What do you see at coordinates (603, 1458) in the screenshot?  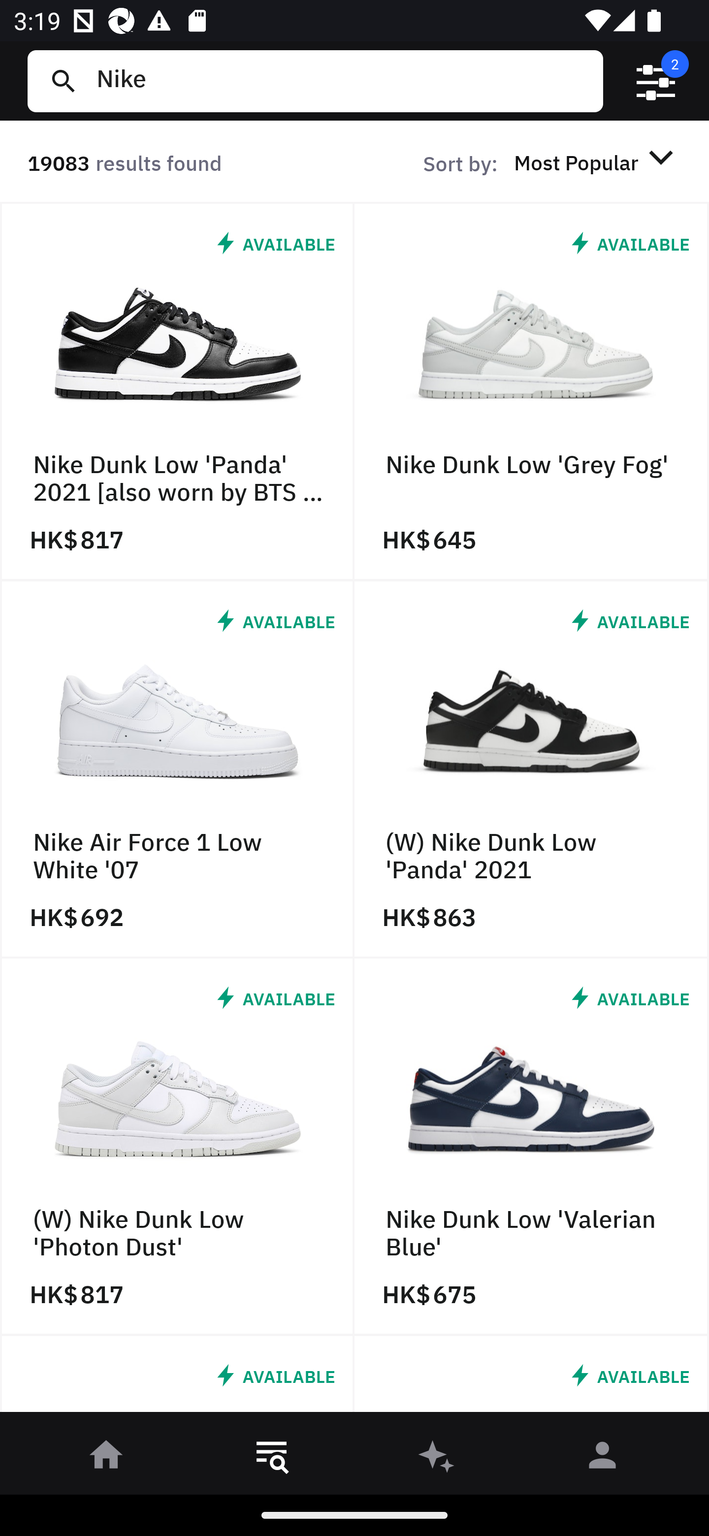 I see `󰀄` at bounding box center [603, 1458].